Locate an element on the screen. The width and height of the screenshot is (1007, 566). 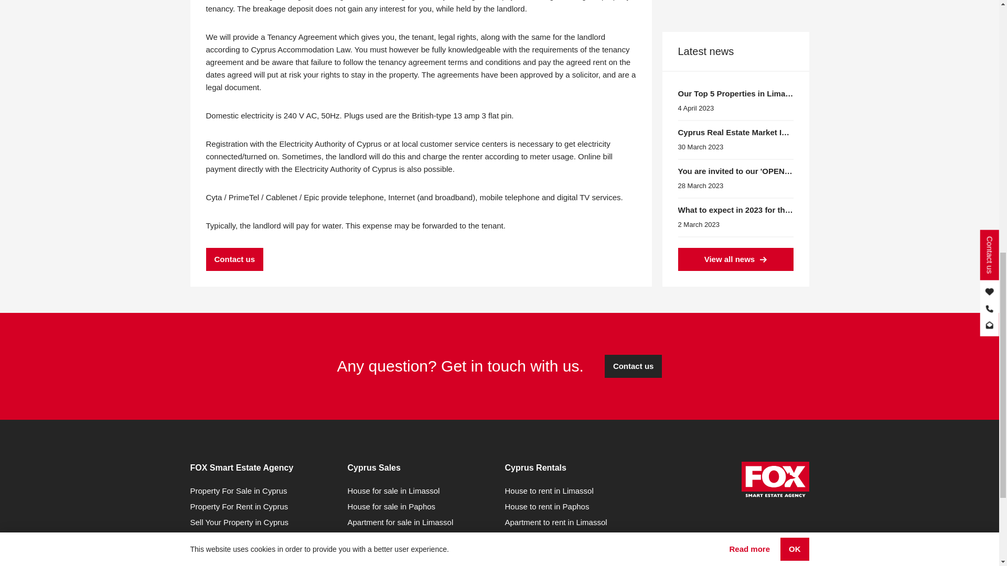
Contact us is located at coordinates (234, 259).